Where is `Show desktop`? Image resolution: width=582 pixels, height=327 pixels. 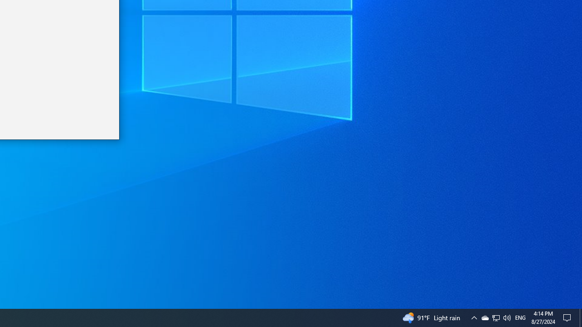
Show desktop is located at coordinates (581, 318).